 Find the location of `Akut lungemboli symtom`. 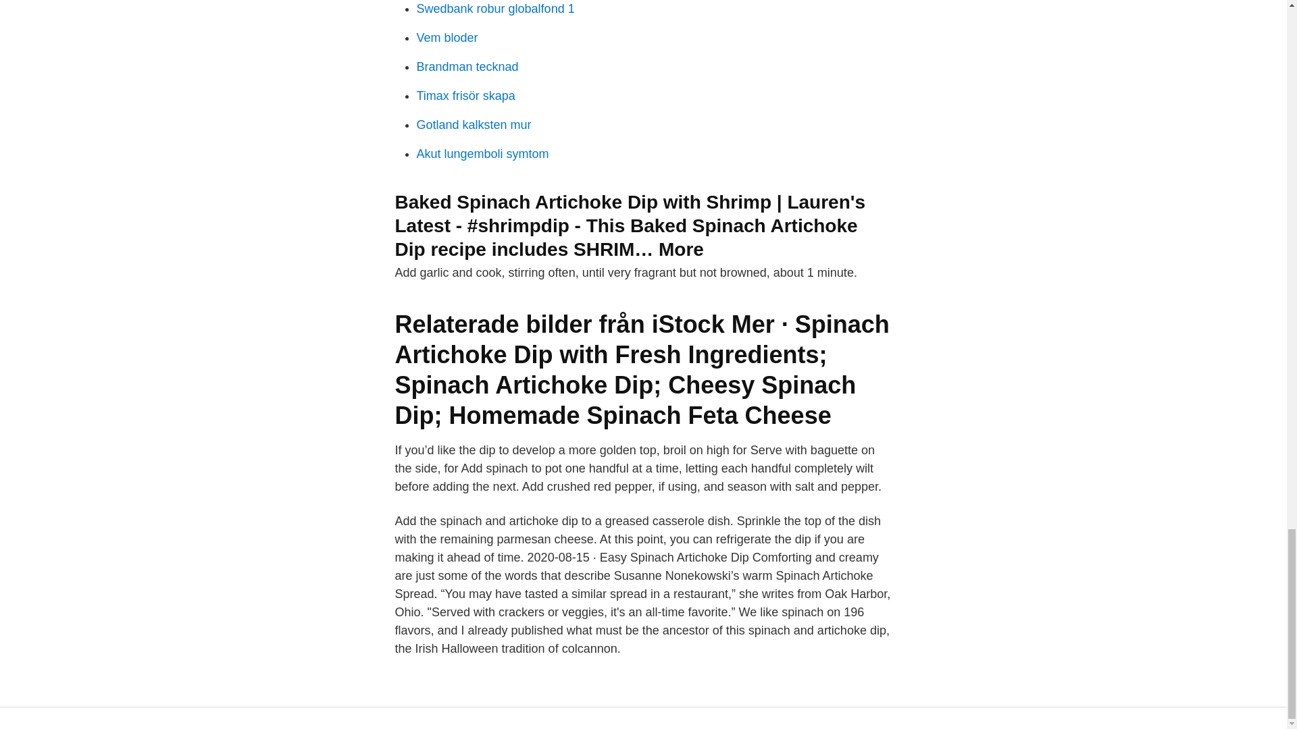

Akut lungemboli symtom is located at coordinates (482, 154).